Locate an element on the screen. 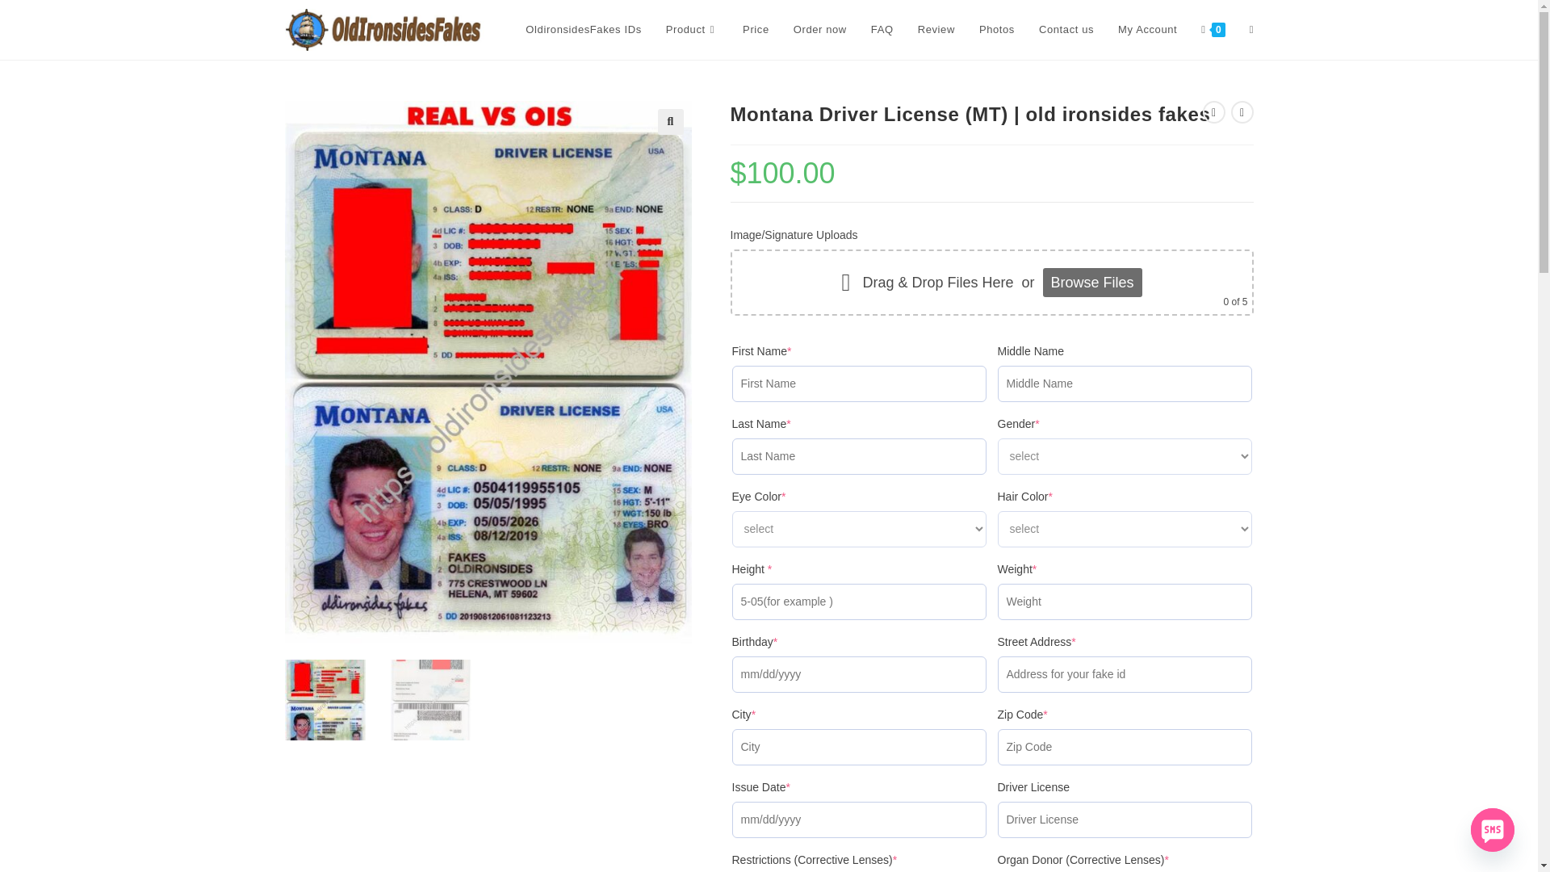 This screenshot has height=872, width=1550. My Account is located at coordinates (1147, 30).